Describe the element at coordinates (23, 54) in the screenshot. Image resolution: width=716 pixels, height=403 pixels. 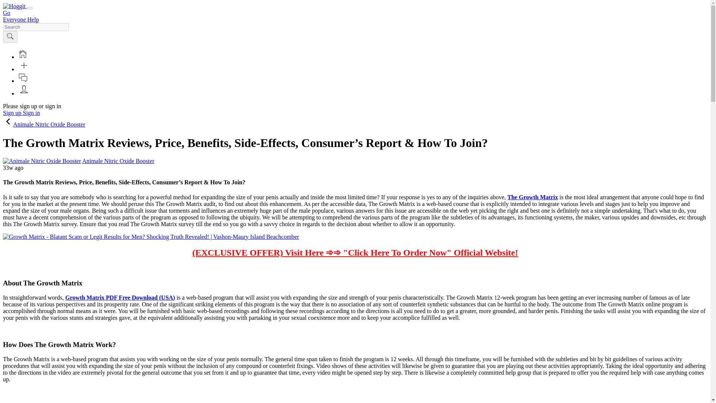
I see `Home` at that location.